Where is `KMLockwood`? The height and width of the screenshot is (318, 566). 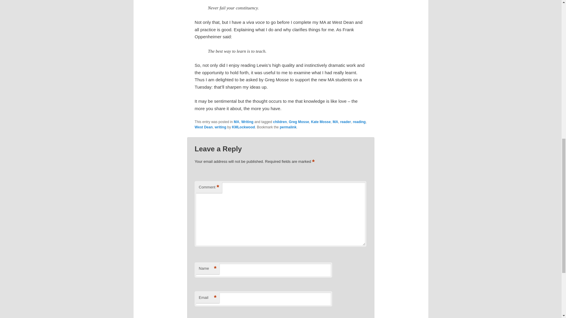 KMLockwood is located at coordinates (243, 127).